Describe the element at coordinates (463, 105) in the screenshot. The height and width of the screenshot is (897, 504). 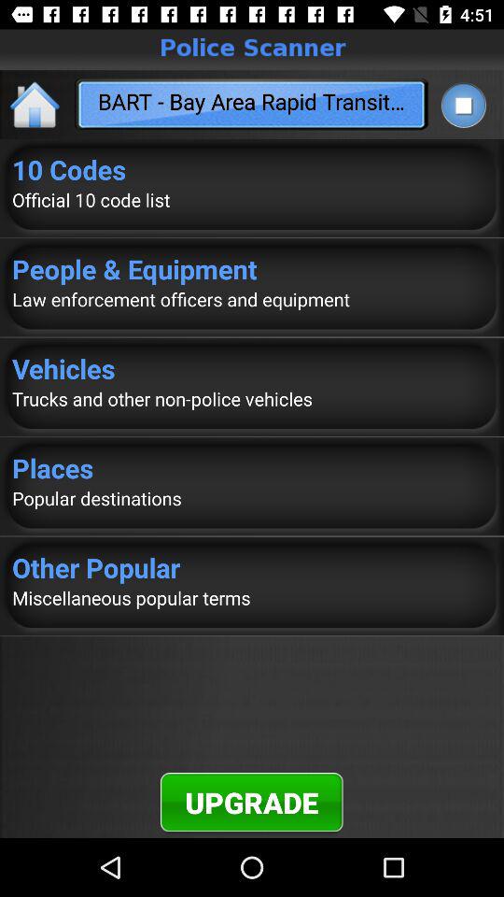
I see `stop track` at that location.